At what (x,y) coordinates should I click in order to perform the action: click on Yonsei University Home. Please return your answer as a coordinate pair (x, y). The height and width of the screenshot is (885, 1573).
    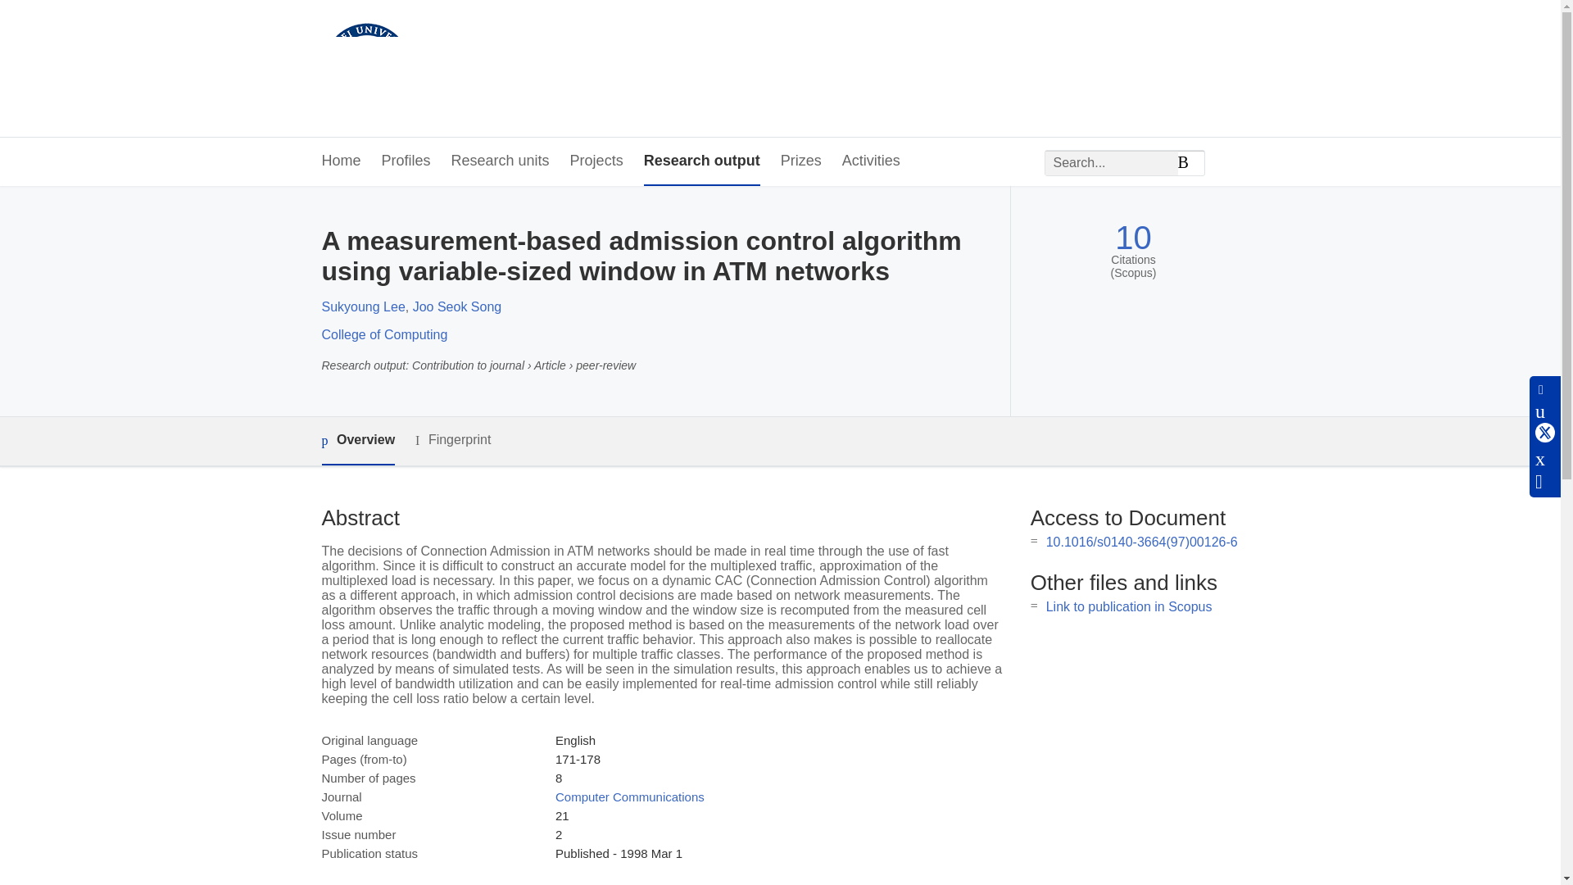
    Looking at the image, I should click on (467, 69).